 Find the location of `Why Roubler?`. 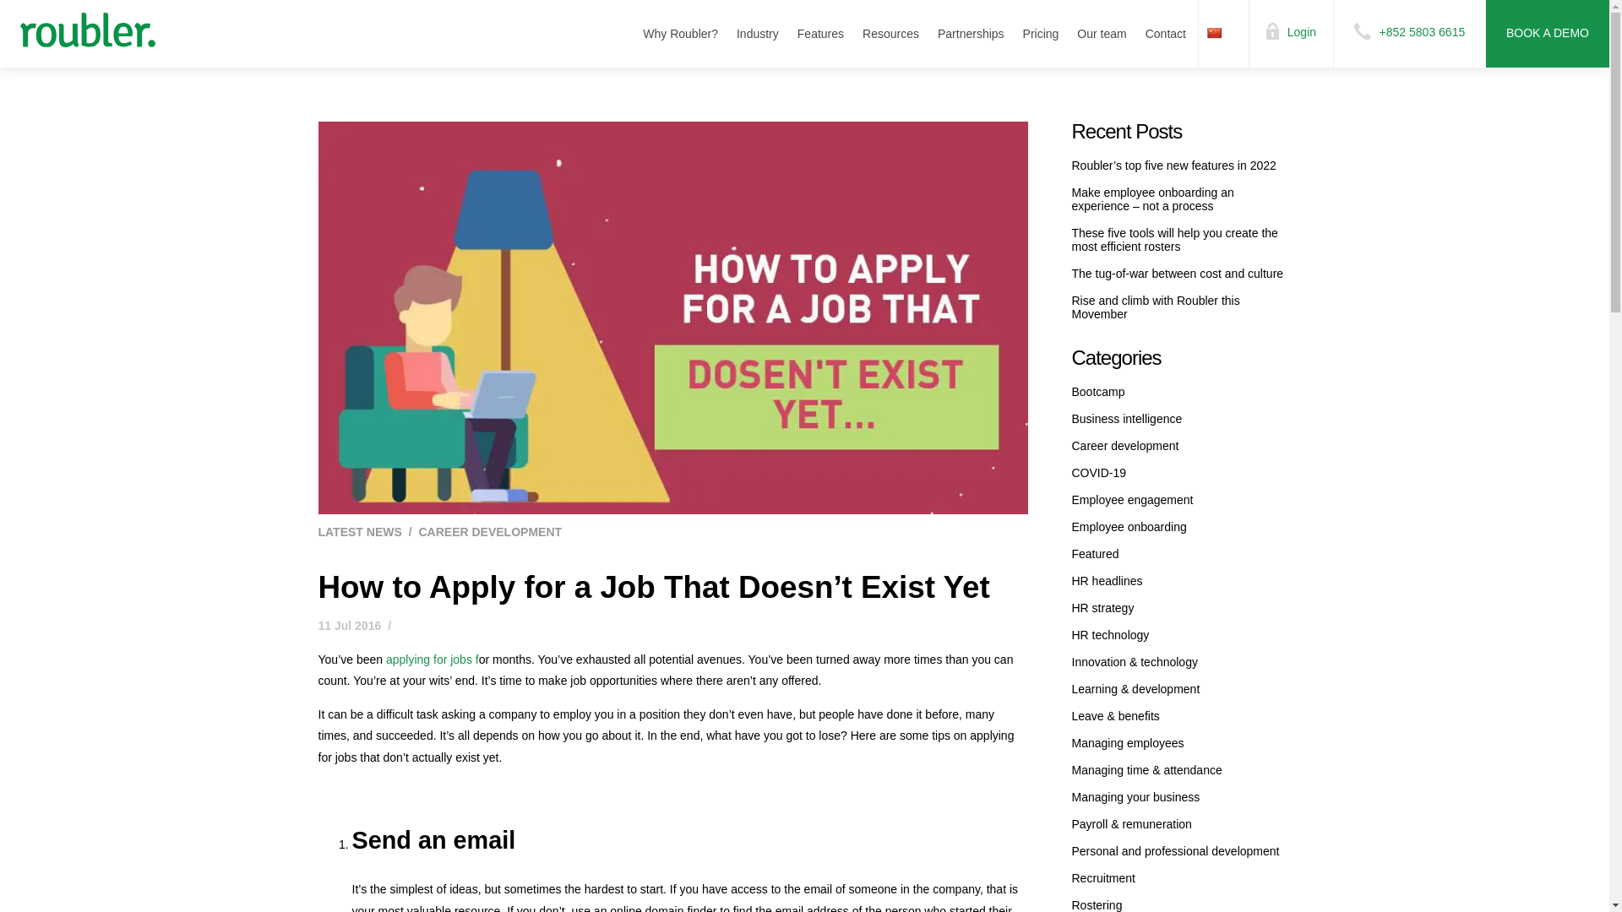

Why Roubler? is located at coordinates (680, 34).